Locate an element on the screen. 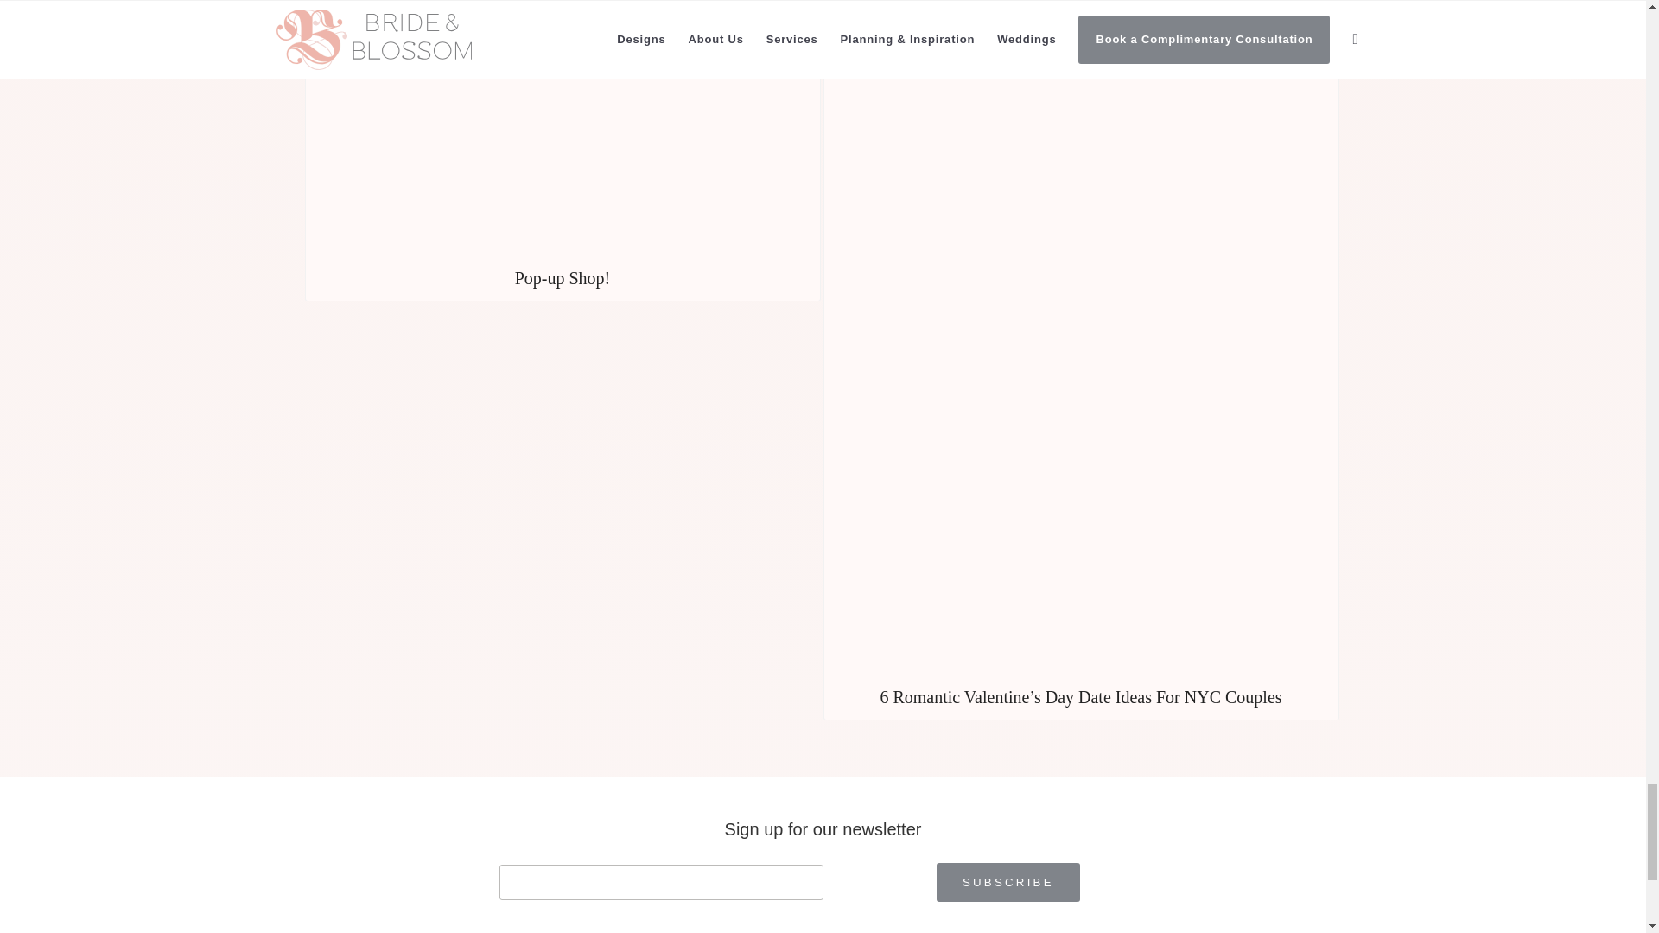 Image resolution: width=1659 pixels, height=933 pixels. Pop-up Shop! is located at coordinates (562, 150).